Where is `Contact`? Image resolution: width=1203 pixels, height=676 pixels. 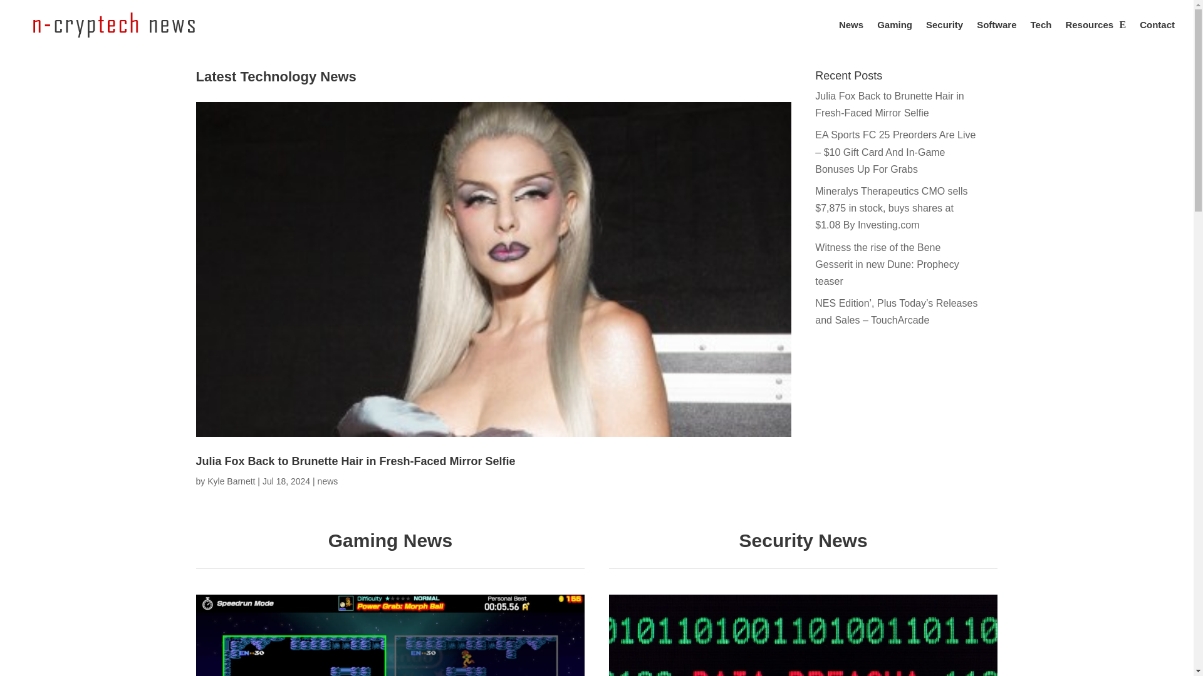
Contact is located at coordinates (1157, 35).